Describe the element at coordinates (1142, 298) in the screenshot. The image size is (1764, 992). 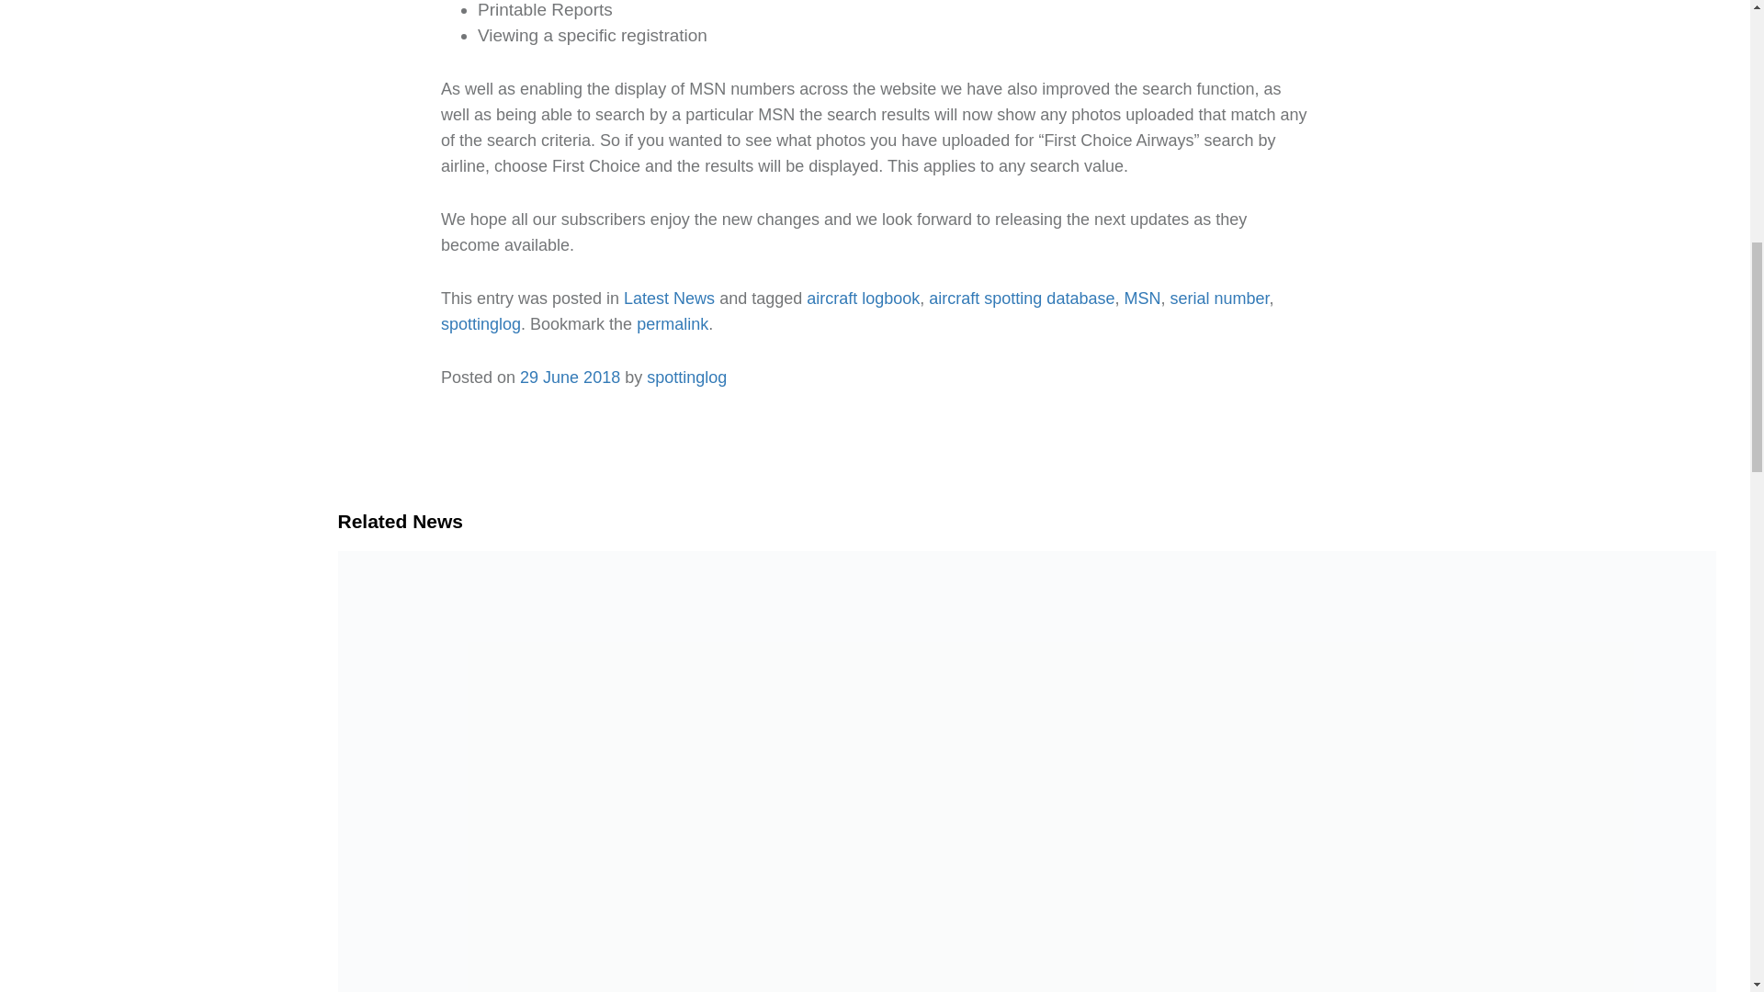
I see `MSN` at that location.